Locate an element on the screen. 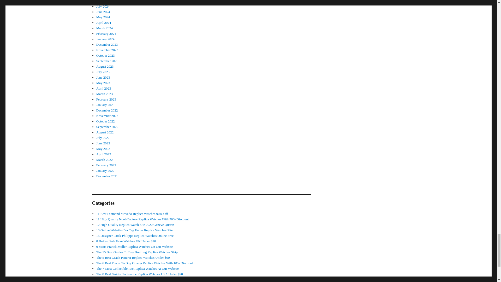  April 2023 is located at coordinates (104, 88).